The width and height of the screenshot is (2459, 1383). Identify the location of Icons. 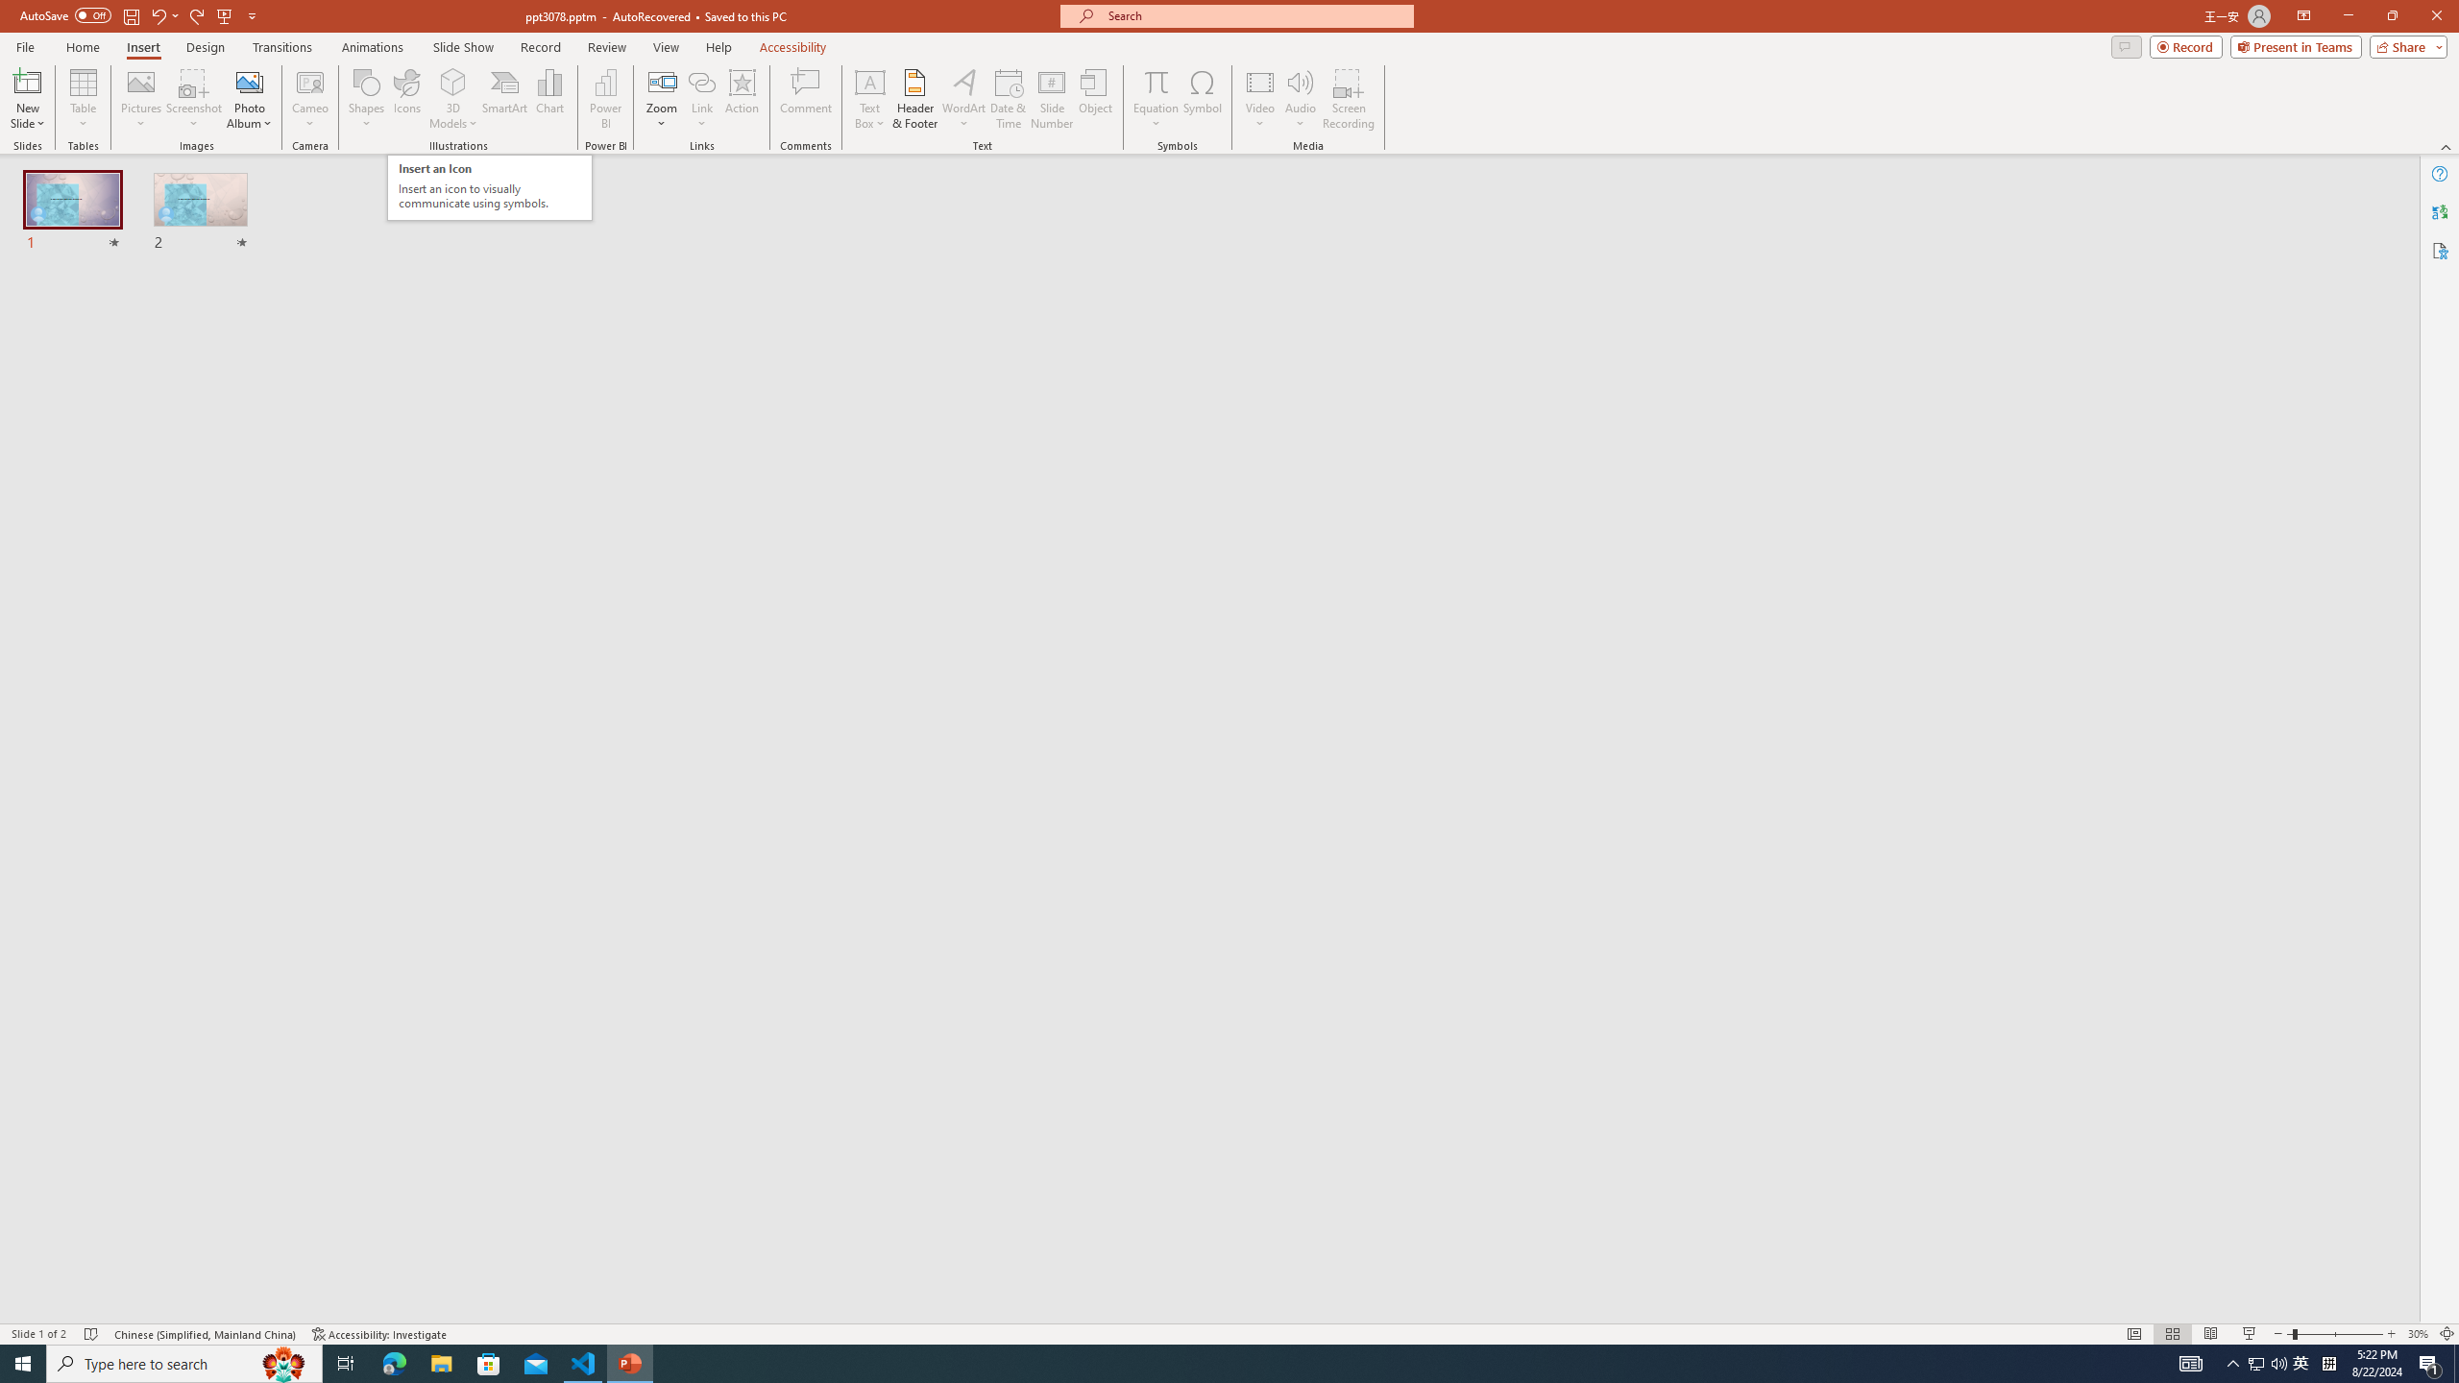
(406, 99).